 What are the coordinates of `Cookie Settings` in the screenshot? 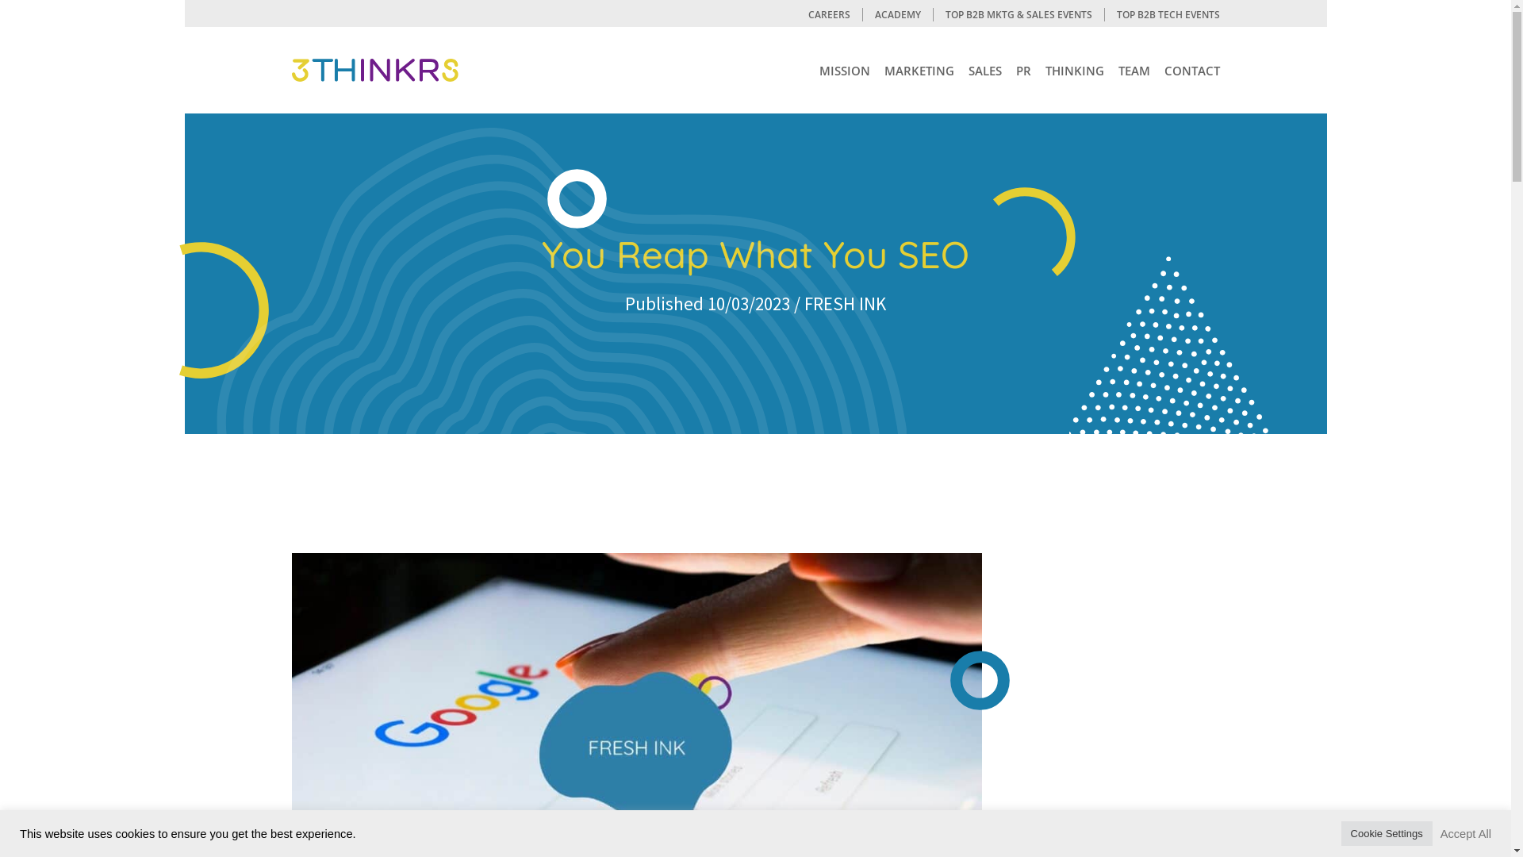 It's located at (1387, 833).